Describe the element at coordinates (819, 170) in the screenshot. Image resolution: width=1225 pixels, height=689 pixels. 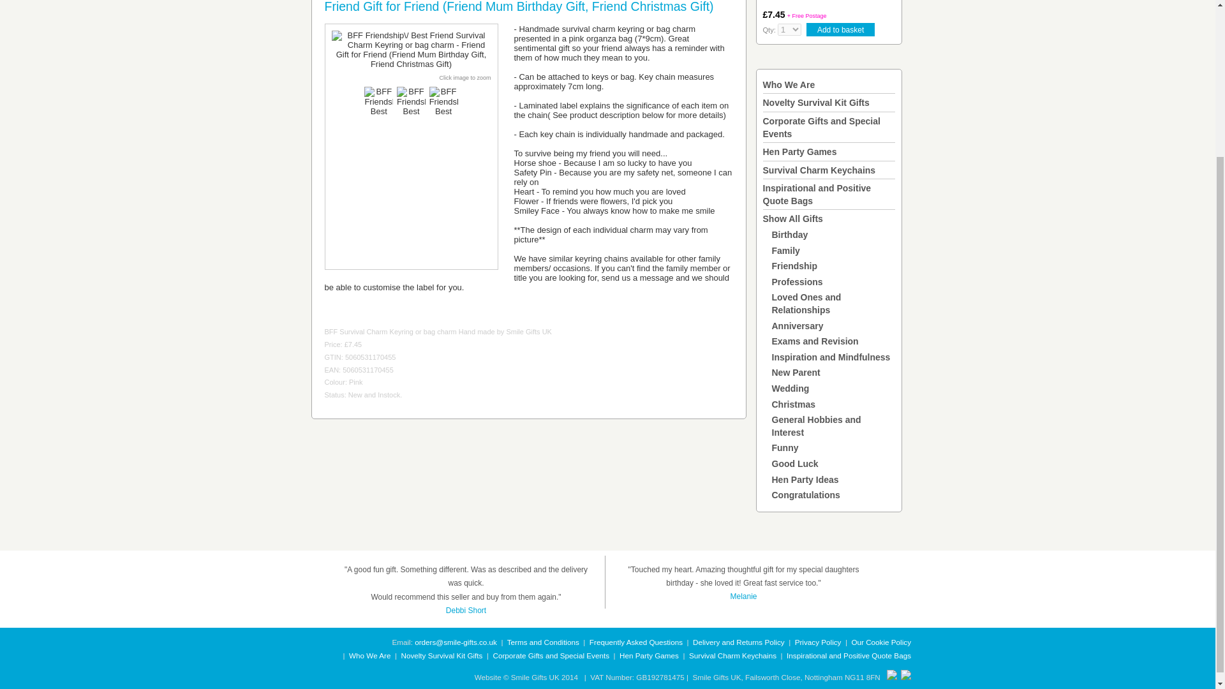
I see `Survival Charm Keychains` at that location.